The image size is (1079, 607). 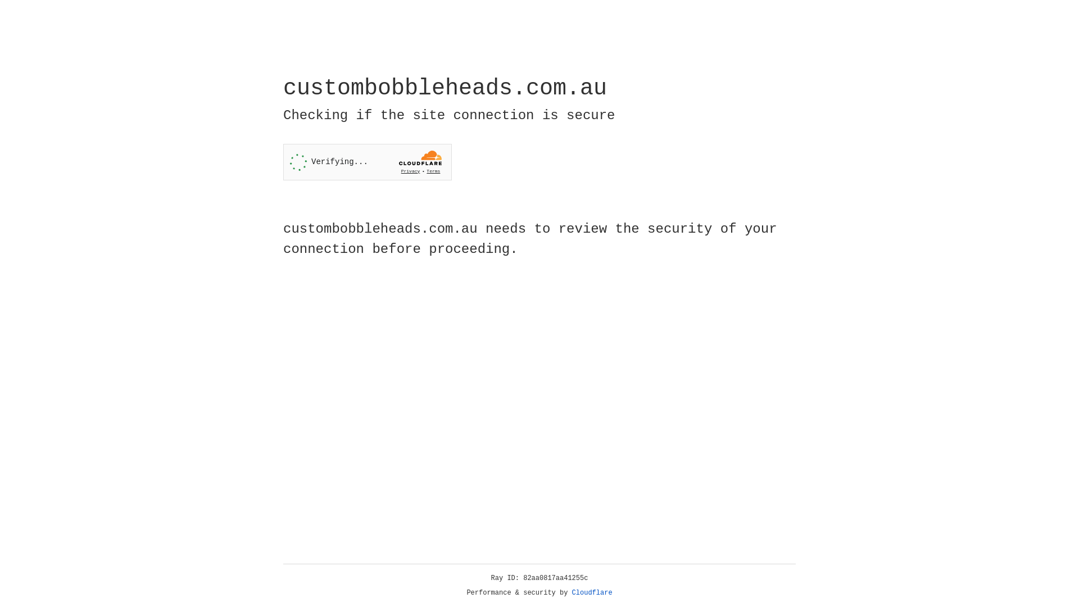 I want to click on Widget containing a Cloudflare security challenge, so click(x=368, y=162).